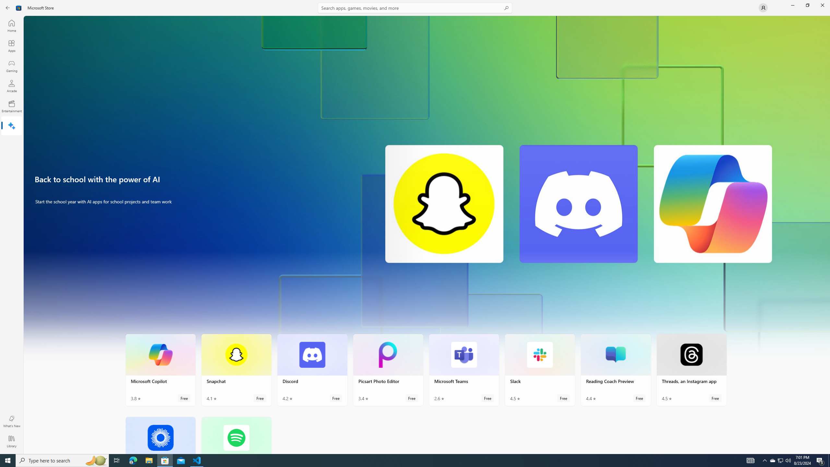 This screenshot has height=467, width=830. What do you see at coordinates (415, 8) in the screenshot?
I see `Search` at bounding box center [415, 8].